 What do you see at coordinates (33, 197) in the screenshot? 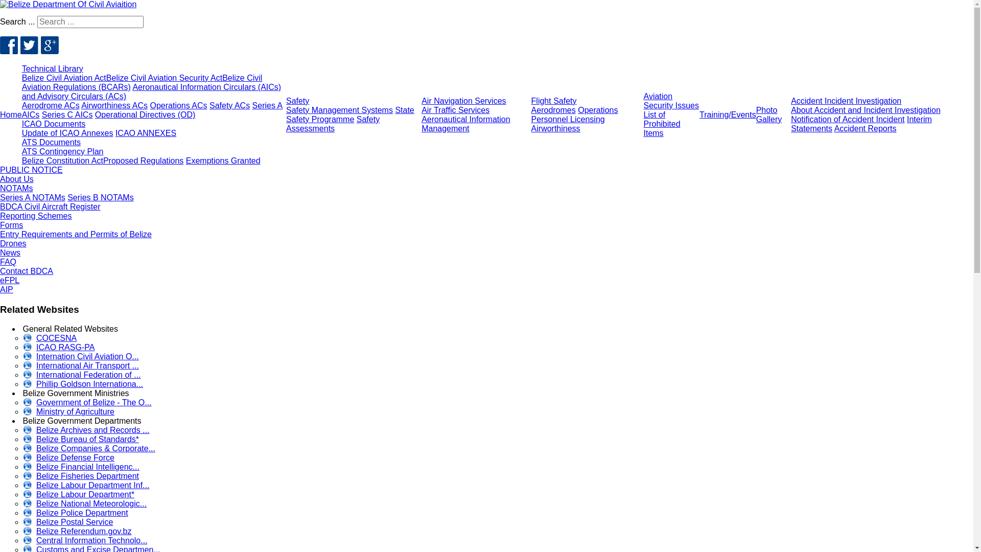
I see `Series A NOTAMs` at bounding box center [33, 197].